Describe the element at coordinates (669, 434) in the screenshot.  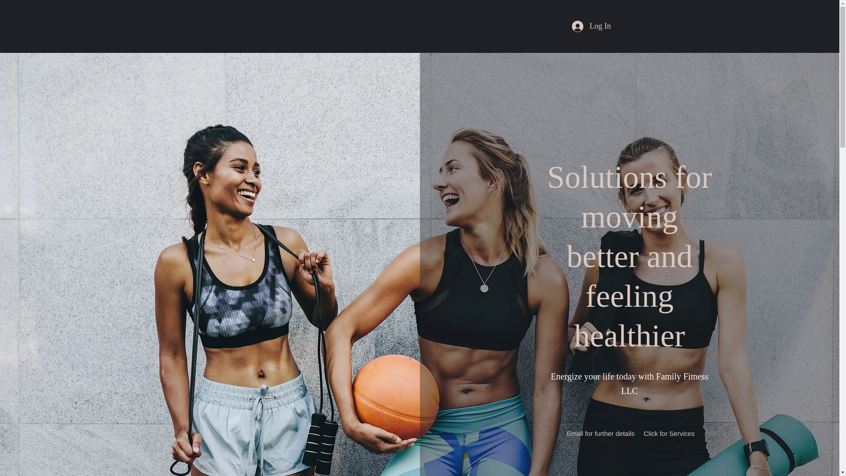
I see `Click for Services` at that location.